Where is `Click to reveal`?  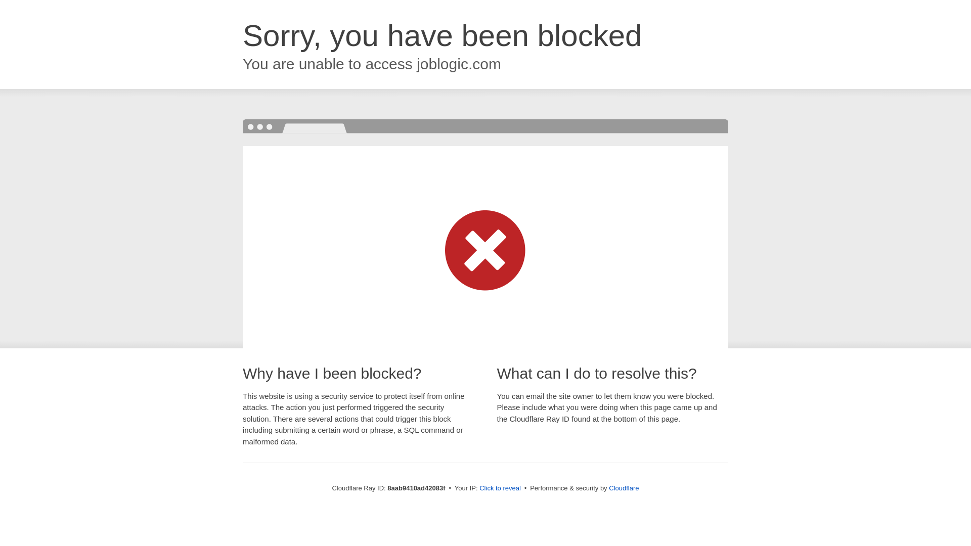
Click to reveal is located at coordinates (500, 488).